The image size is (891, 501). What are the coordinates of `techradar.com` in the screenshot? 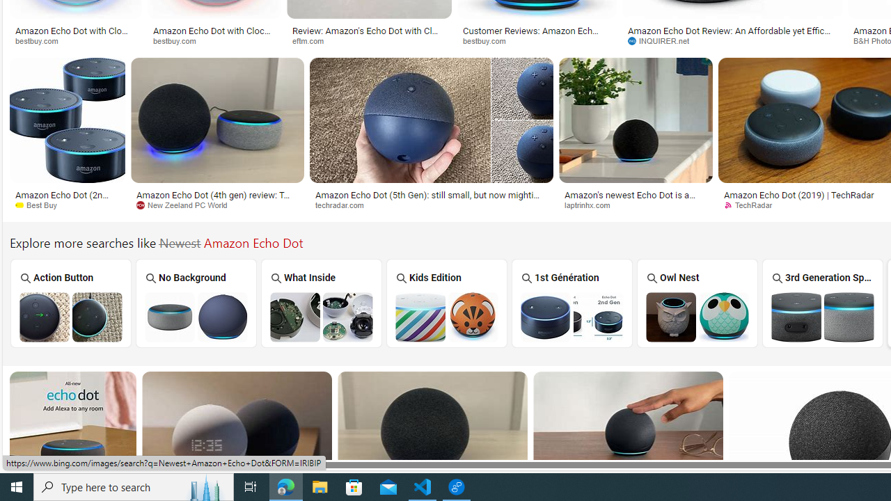 It's located at (345, 205).